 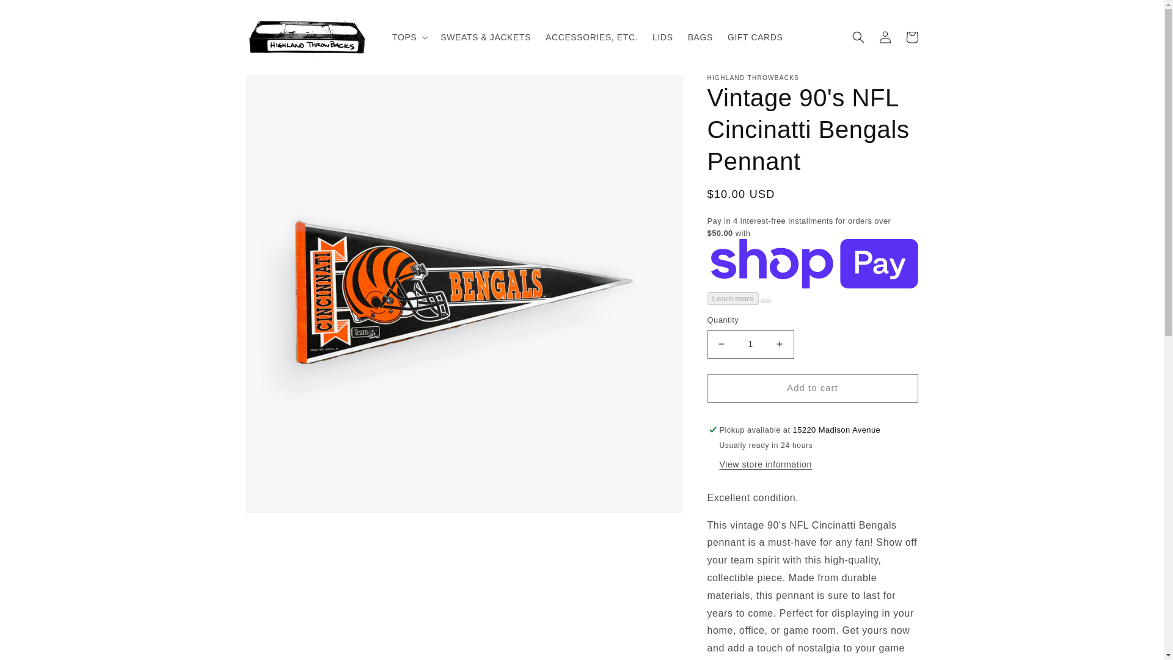 What do you see at coordinates (750, 345) in the screenshot?
I see `1` at bounding box center [750, 345].